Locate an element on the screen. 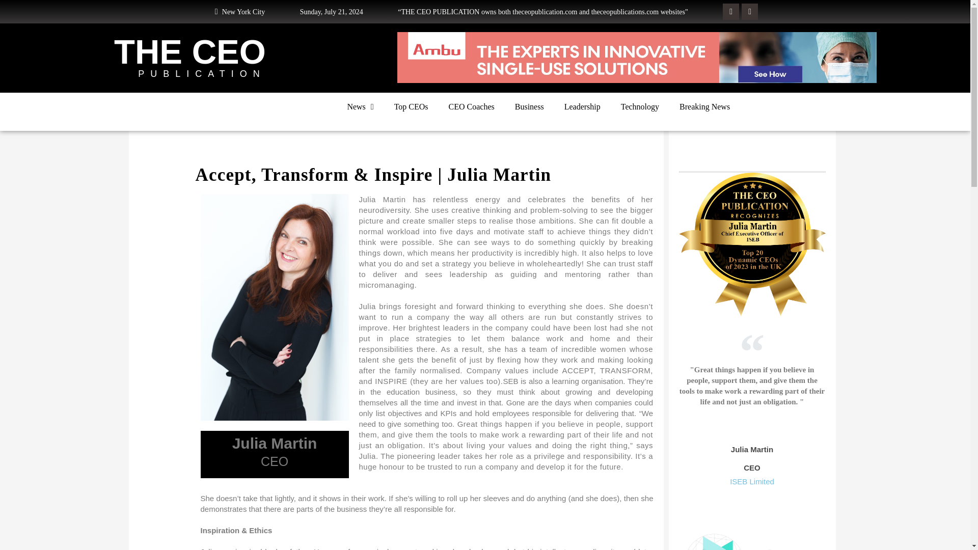  THE CEO is located at coordinates (190, 51).